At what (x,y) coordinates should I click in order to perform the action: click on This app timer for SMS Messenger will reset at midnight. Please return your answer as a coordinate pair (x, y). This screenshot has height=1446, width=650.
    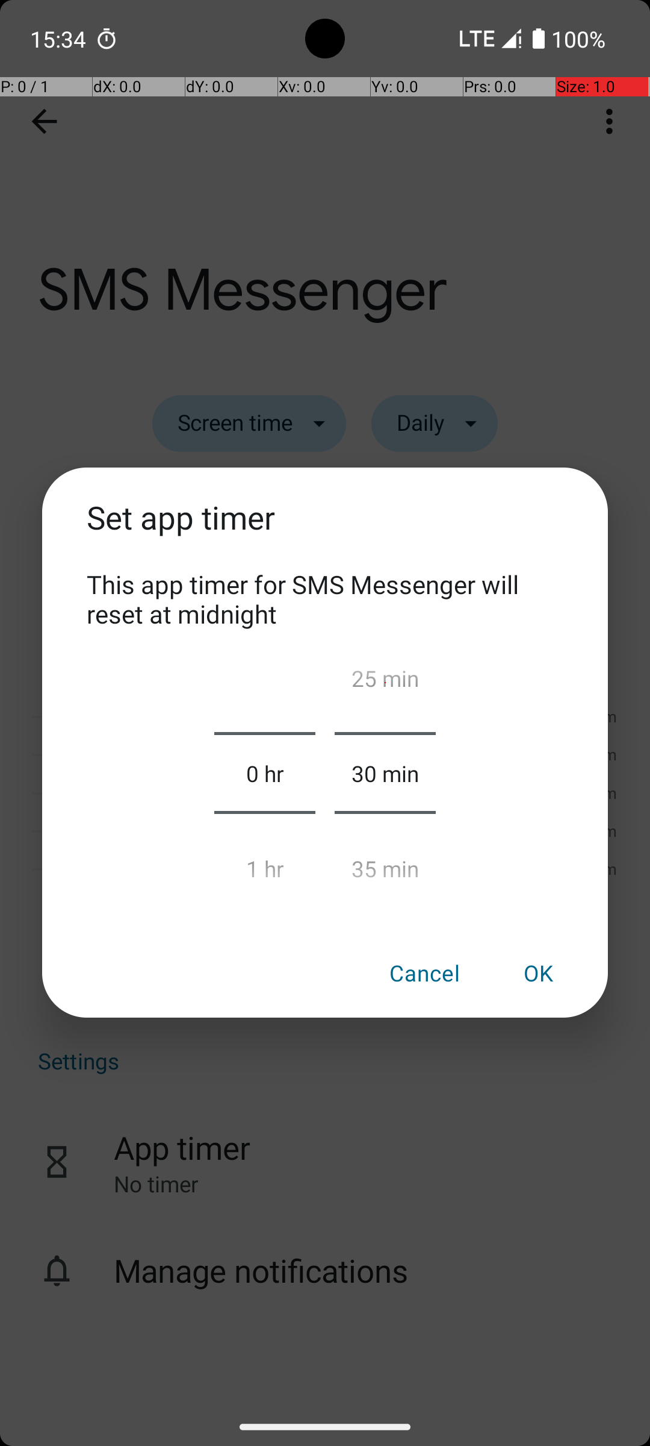
    Looking at the image, I should click on (325, 599).